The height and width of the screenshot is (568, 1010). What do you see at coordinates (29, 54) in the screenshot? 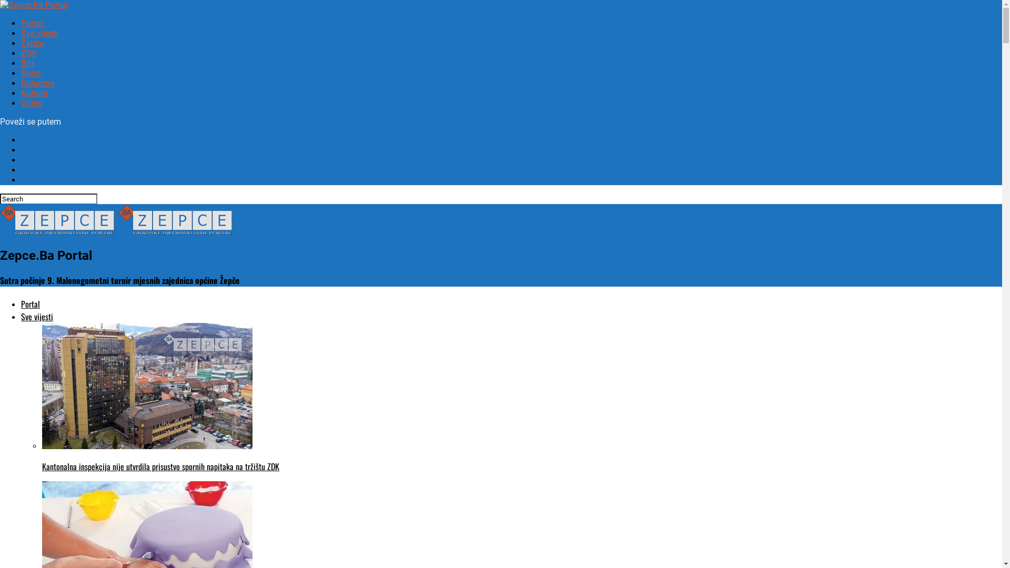
I see `ZDK` at bounding box center [29, 54].